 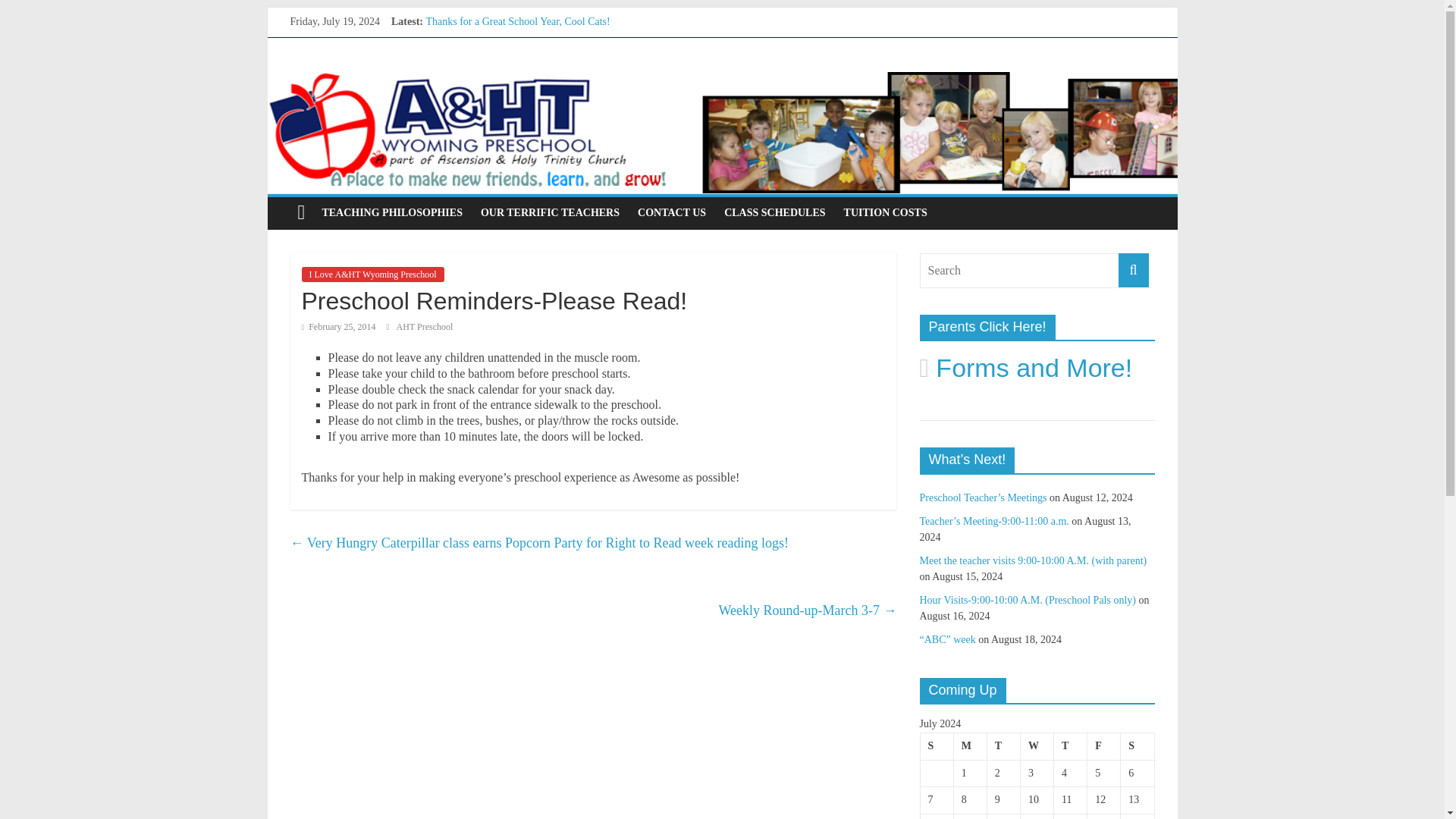 What do you see at coordinates (526, 71) in the screenshot?
I see `Weekly Round-up-May 15th-August 19th, 2024` at bounding box center [526, 71].